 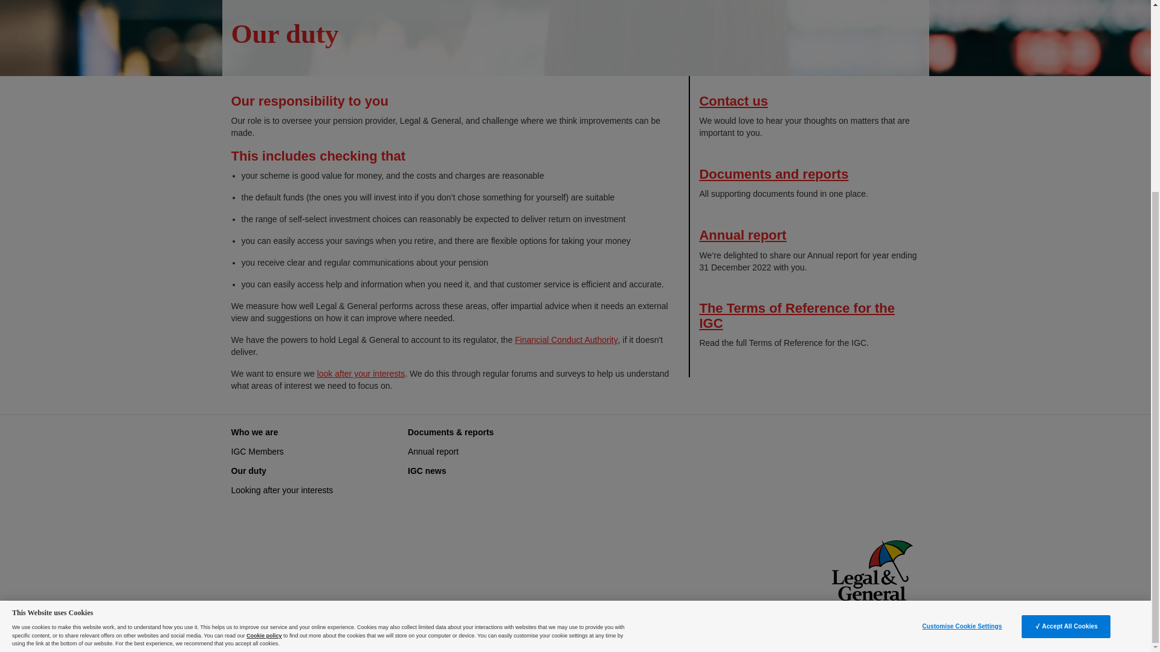 I want to click on Financial Conduct Authority - opens in new window, so click(x=565, y=340).